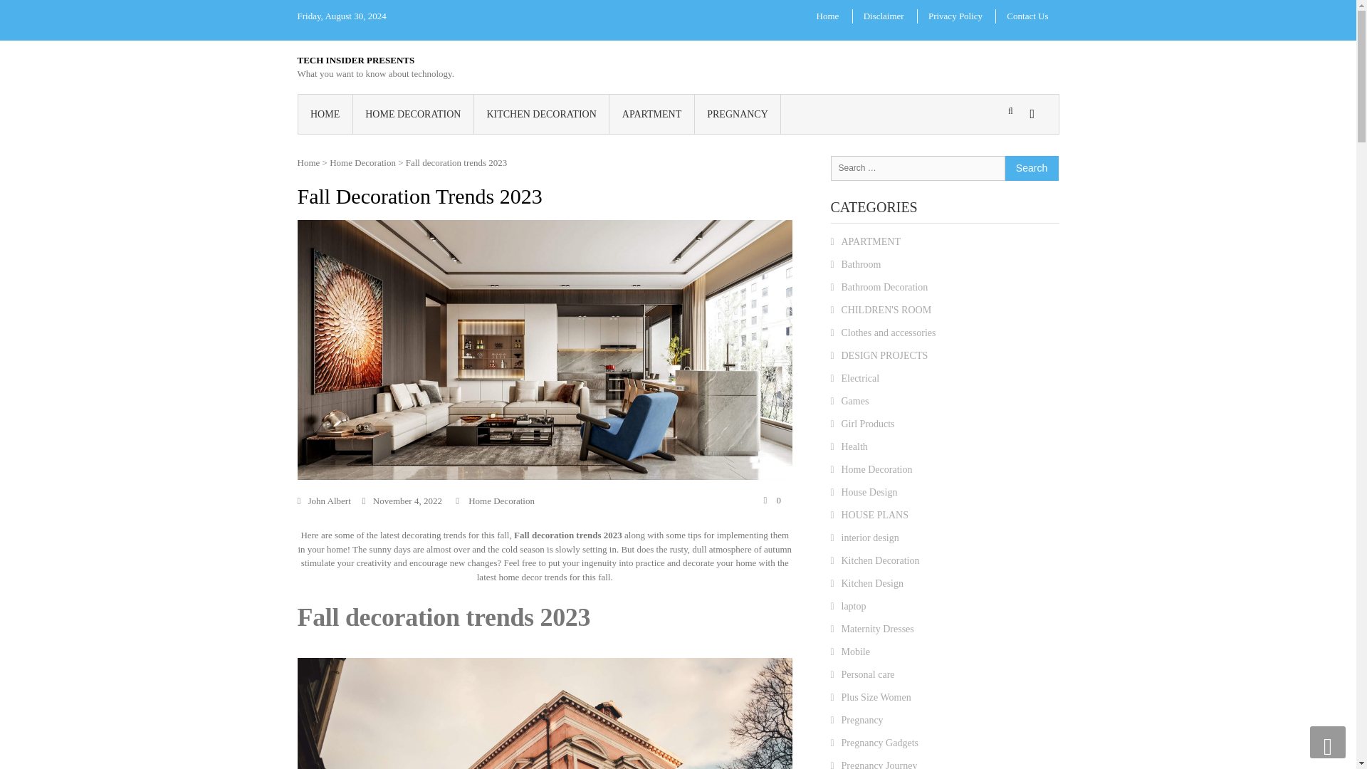 Image resolution: width=1367 pixels, height=769 pixels. What do you see at coordinates (325, 113) in the screenshot?
I see `HOME` at bounding box center [325, 113].